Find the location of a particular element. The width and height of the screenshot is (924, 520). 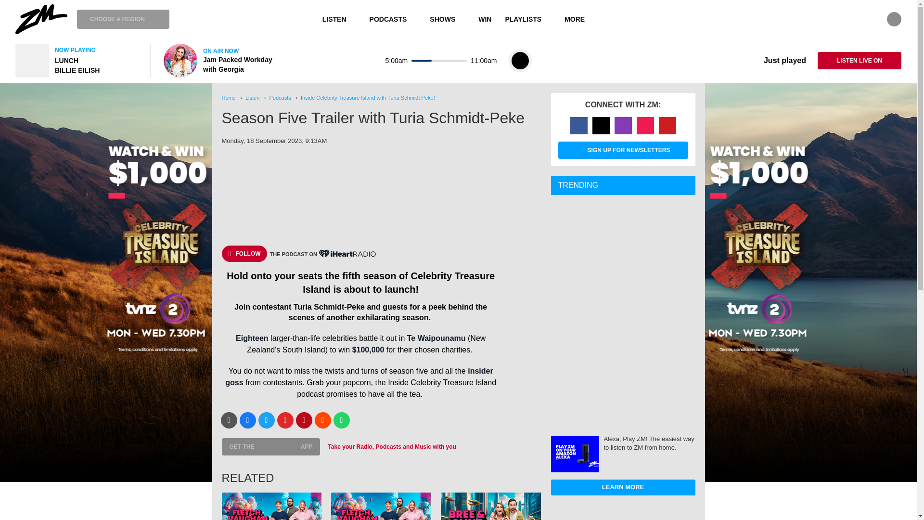

Just played is located at coordinates (778, 61).